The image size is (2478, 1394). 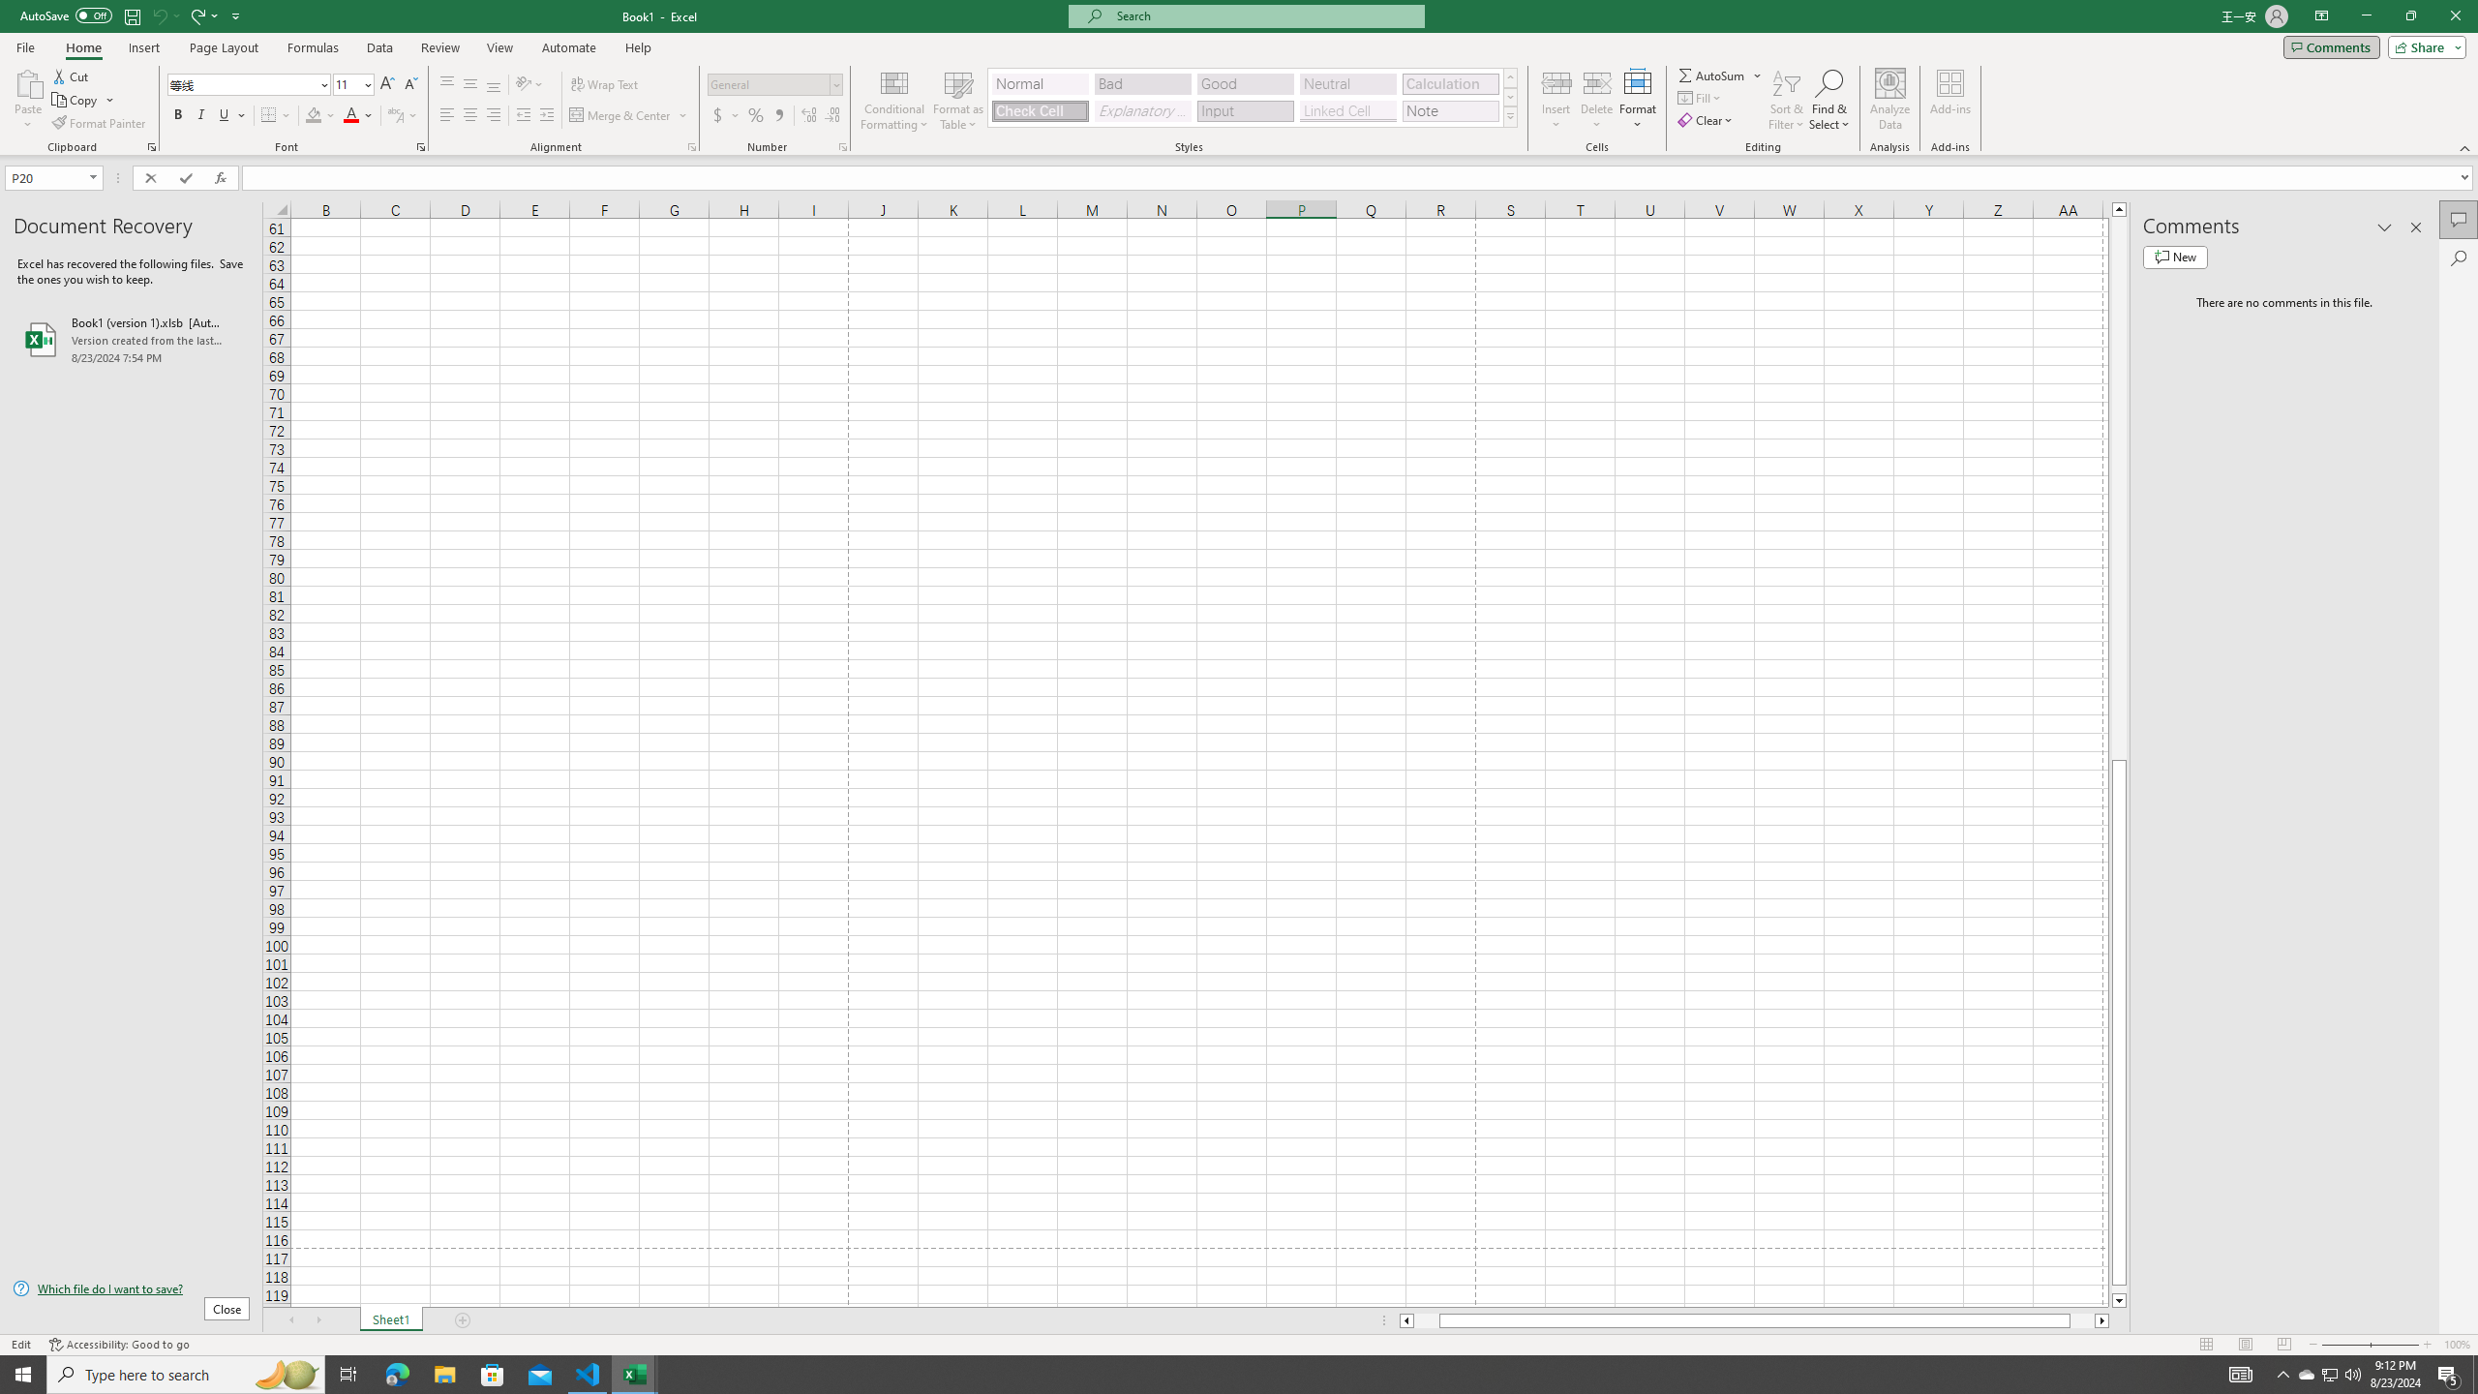 I want to click on Orientation, so click(x=529, y=85).